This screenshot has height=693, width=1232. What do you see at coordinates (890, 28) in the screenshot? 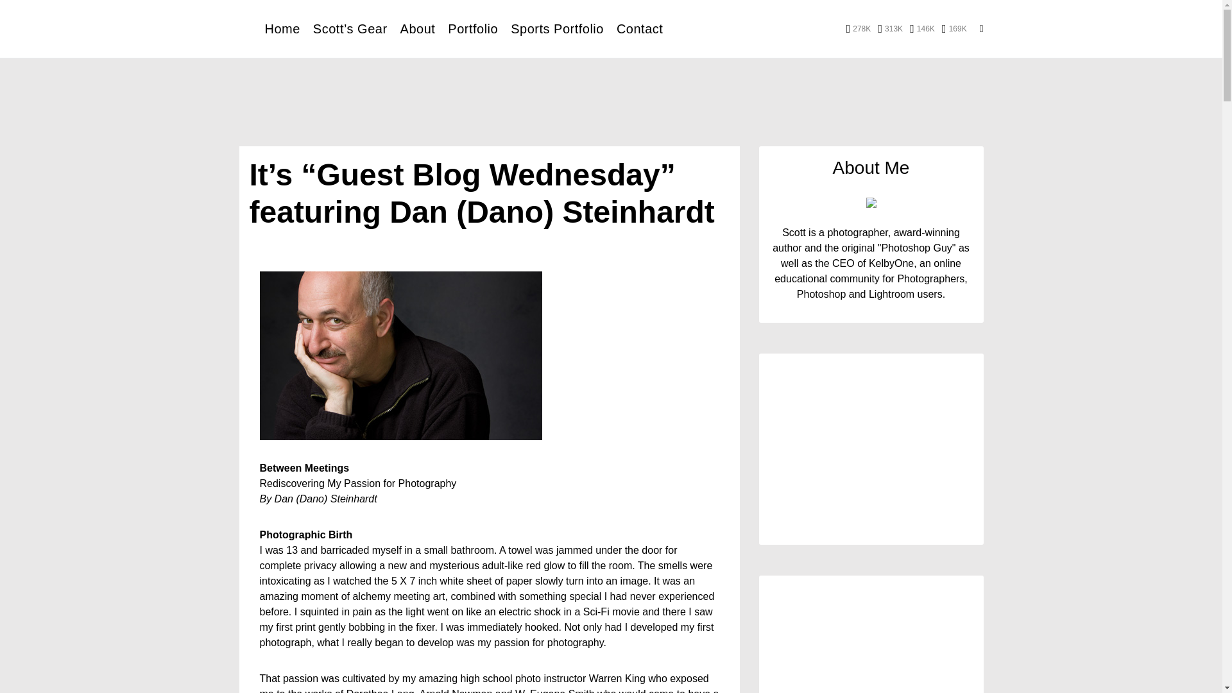
I see `313K` at bounding box center [890, 28].